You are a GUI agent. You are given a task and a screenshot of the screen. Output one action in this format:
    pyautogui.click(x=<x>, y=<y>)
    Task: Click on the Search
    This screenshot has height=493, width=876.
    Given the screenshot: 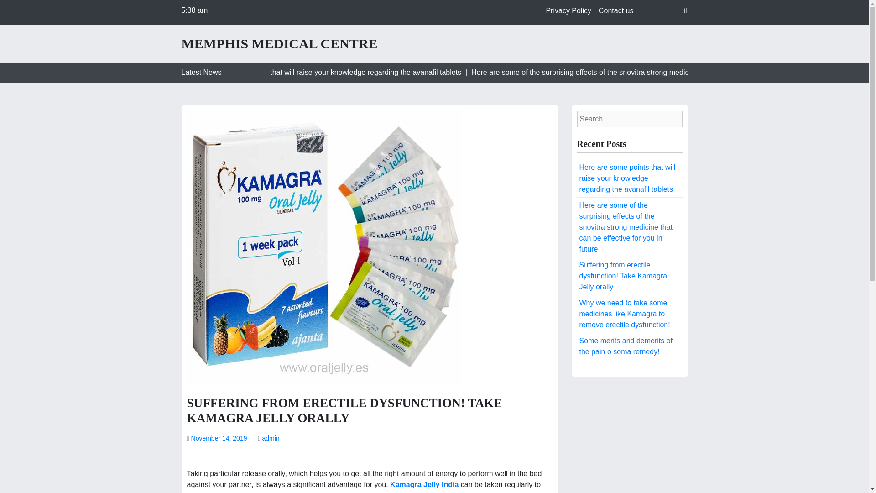 What is the action you would take?
    pyautogui.click(x=15, y=8)
    